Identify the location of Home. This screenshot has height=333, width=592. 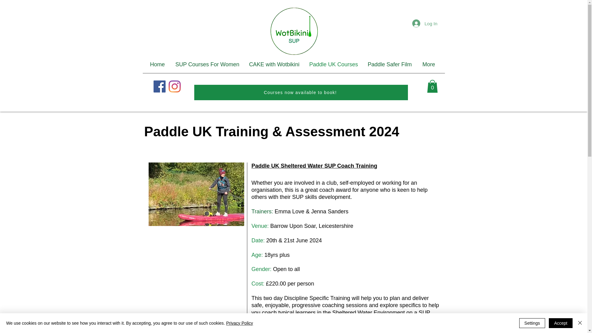
(158, 64).